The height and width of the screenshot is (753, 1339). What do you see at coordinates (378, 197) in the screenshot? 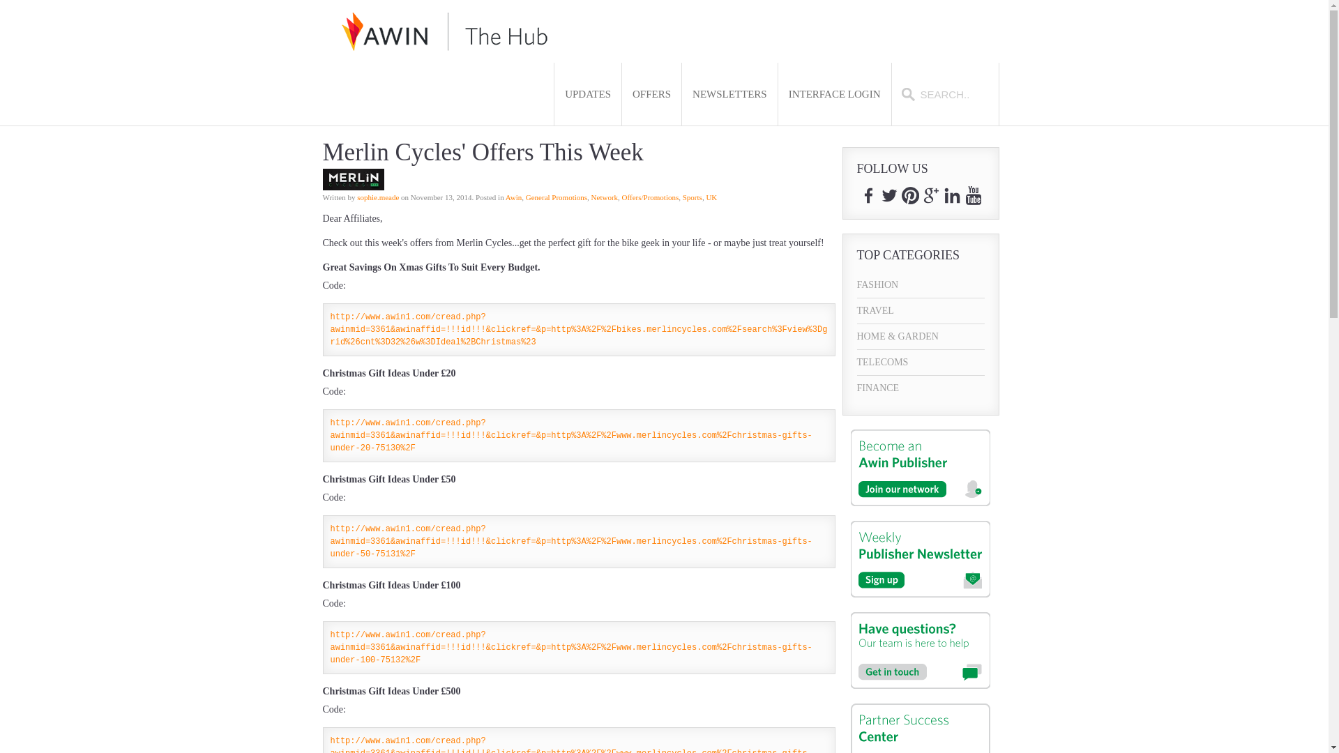
I see `sophie.meade` at bounding box center [378, 197].